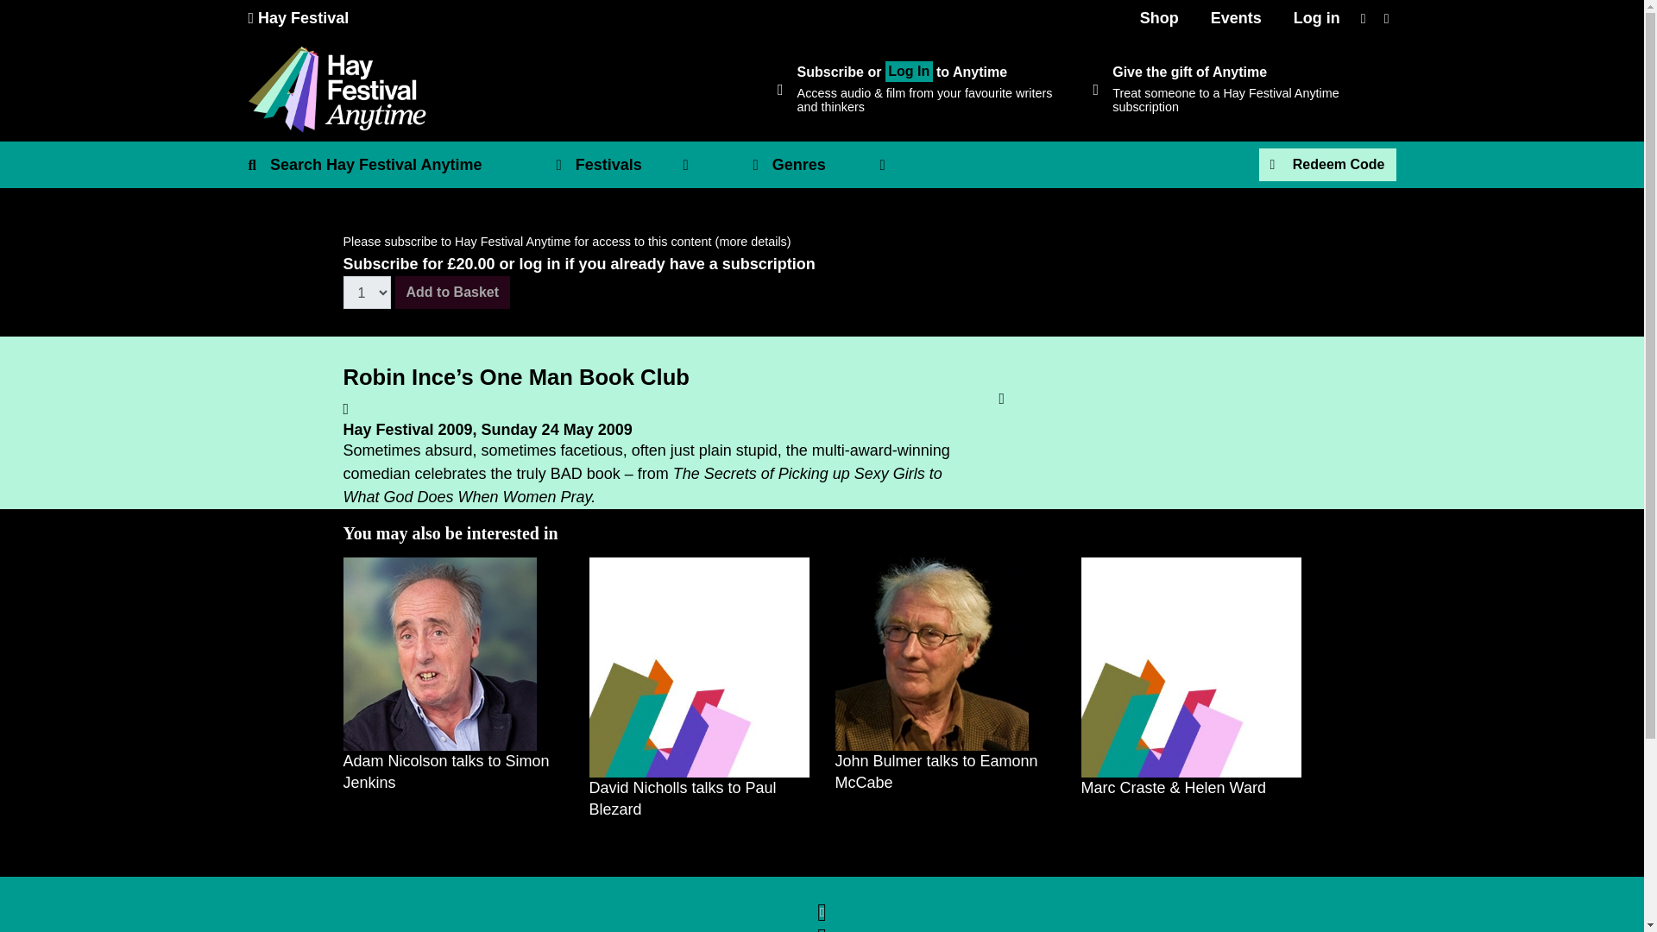 The width and height of the screenshot is (1657, 932). What do you see at coordinates (821, 925) in the screenshot?
I see `Twitter` at bounding box center [821, 925].